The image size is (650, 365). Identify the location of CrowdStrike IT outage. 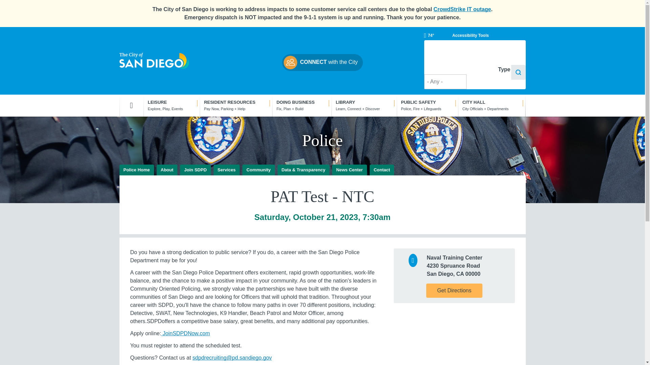
(462, 9).